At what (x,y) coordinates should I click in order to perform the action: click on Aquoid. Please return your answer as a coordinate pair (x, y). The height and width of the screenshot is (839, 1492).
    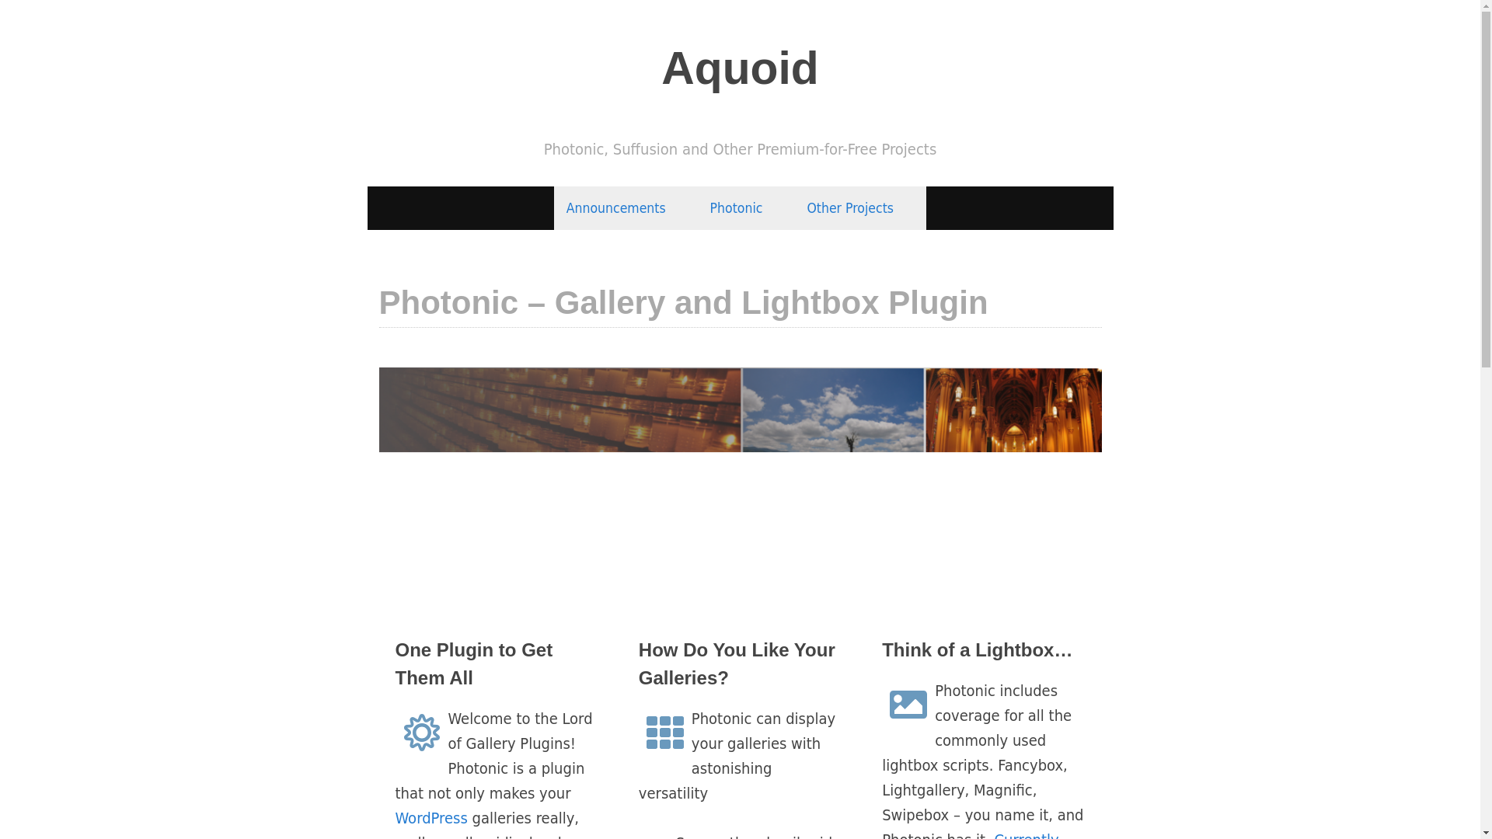
    Looking at the image, I should click on (739, 68).